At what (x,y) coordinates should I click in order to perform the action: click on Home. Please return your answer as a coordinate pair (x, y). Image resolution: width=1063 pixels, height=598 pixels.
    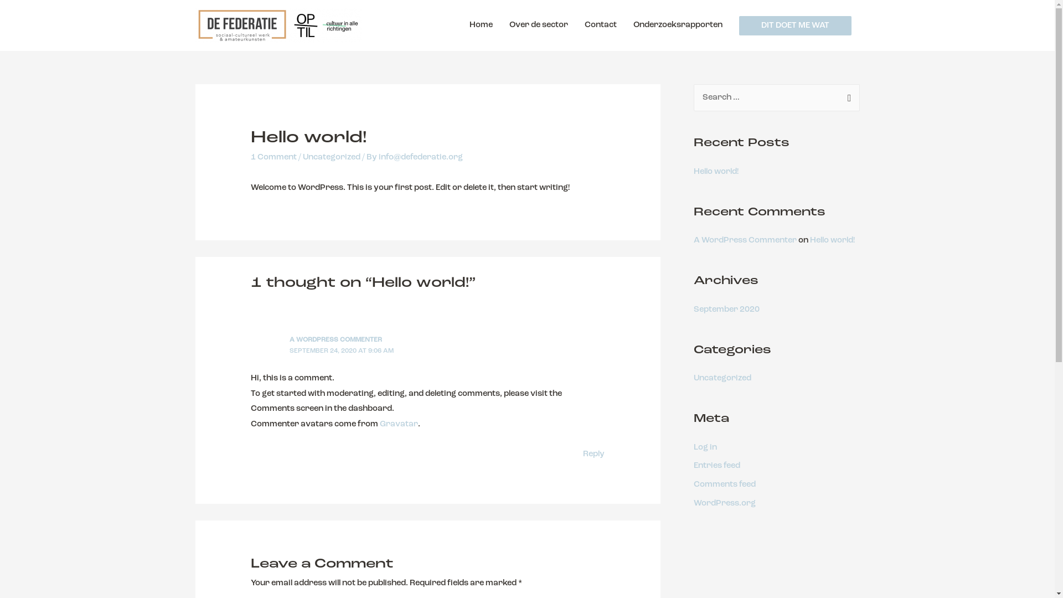
    Looking at the image, I should click on (481, 25).